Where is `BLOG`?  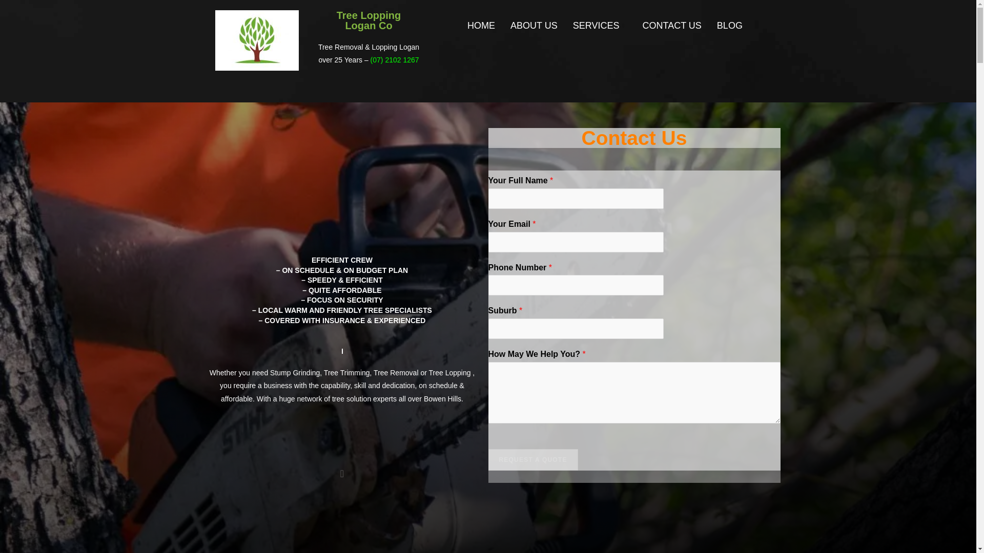
BLOG is located at coordinates (730, 25).